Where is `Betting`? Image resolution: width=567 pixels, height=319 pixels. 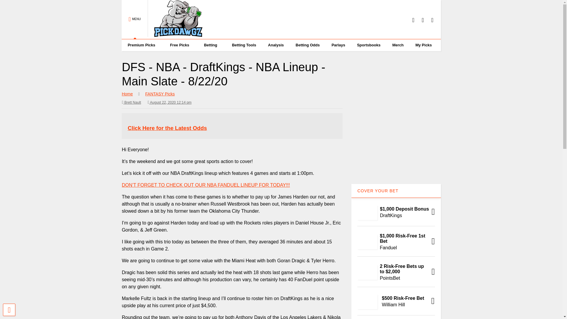
Betting is located at coordinates (212, 45).